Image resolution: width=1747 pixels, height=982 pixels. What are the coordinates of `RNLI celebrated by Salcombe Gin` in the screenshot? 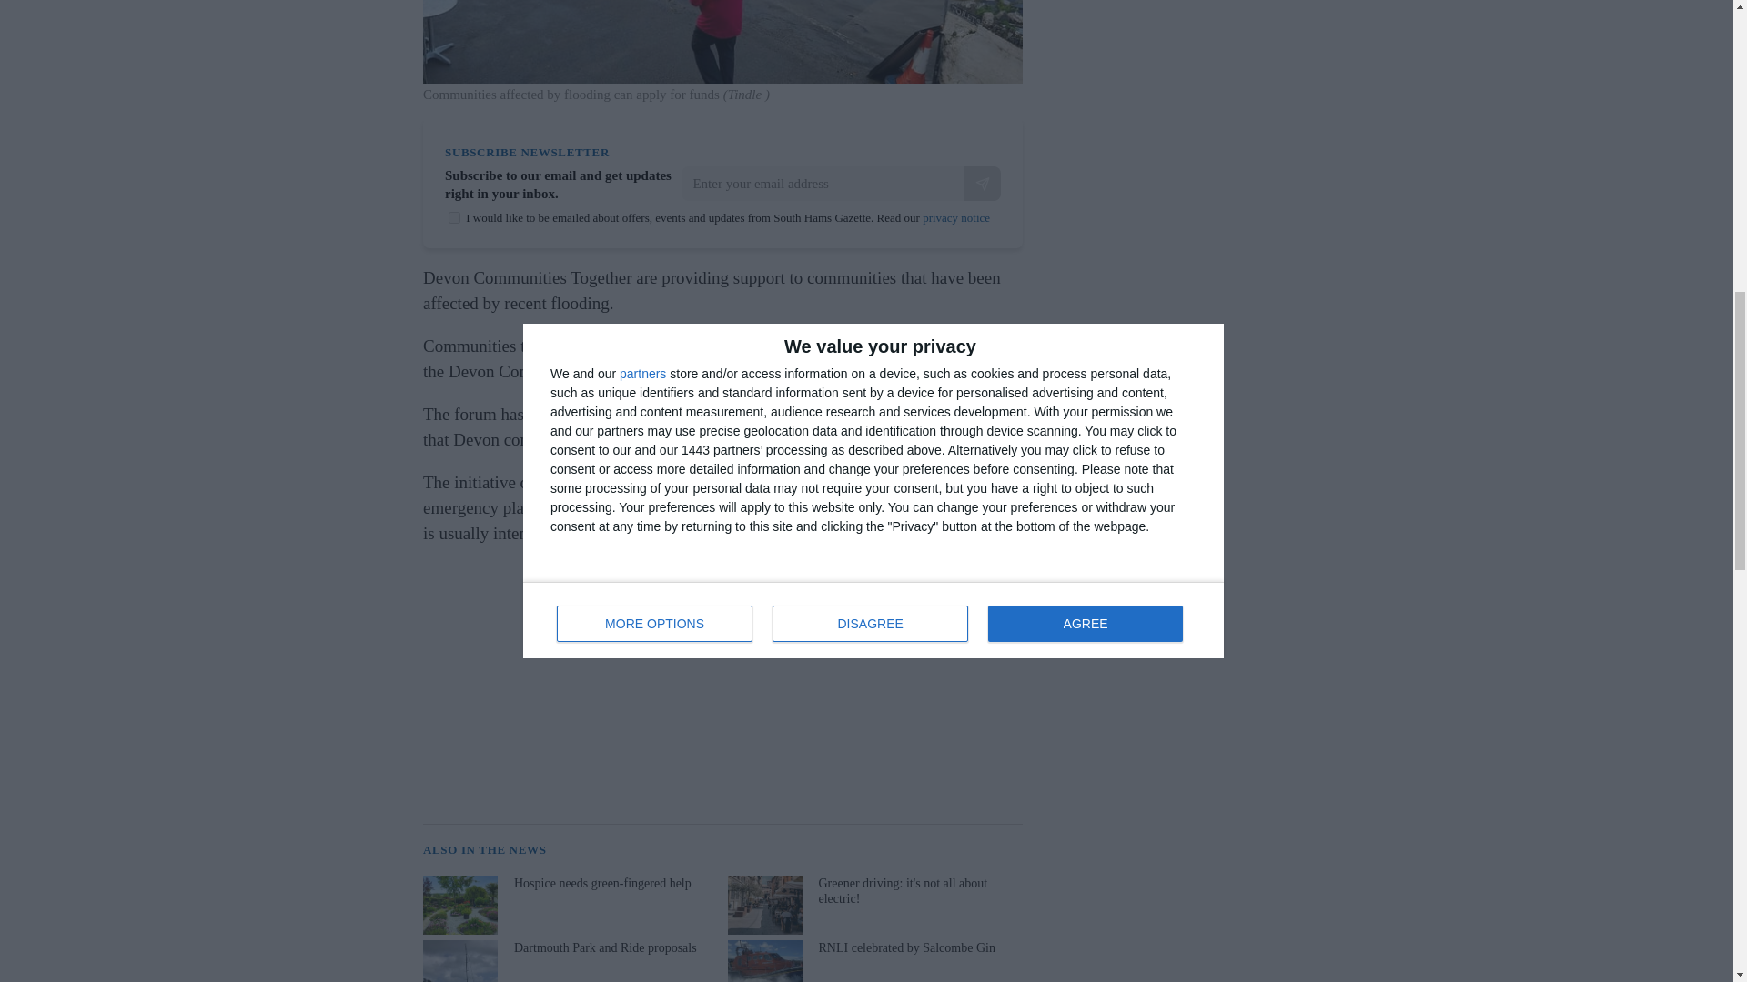 It's located at (873, 960).